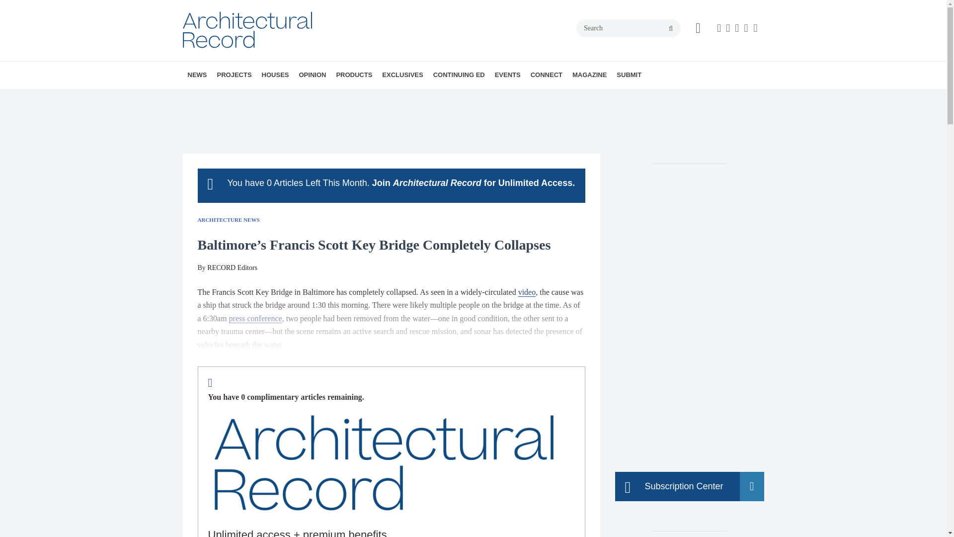  Describe the element at coordinates (275, 75) in the screenshot. I see `HOUSES` at that location.